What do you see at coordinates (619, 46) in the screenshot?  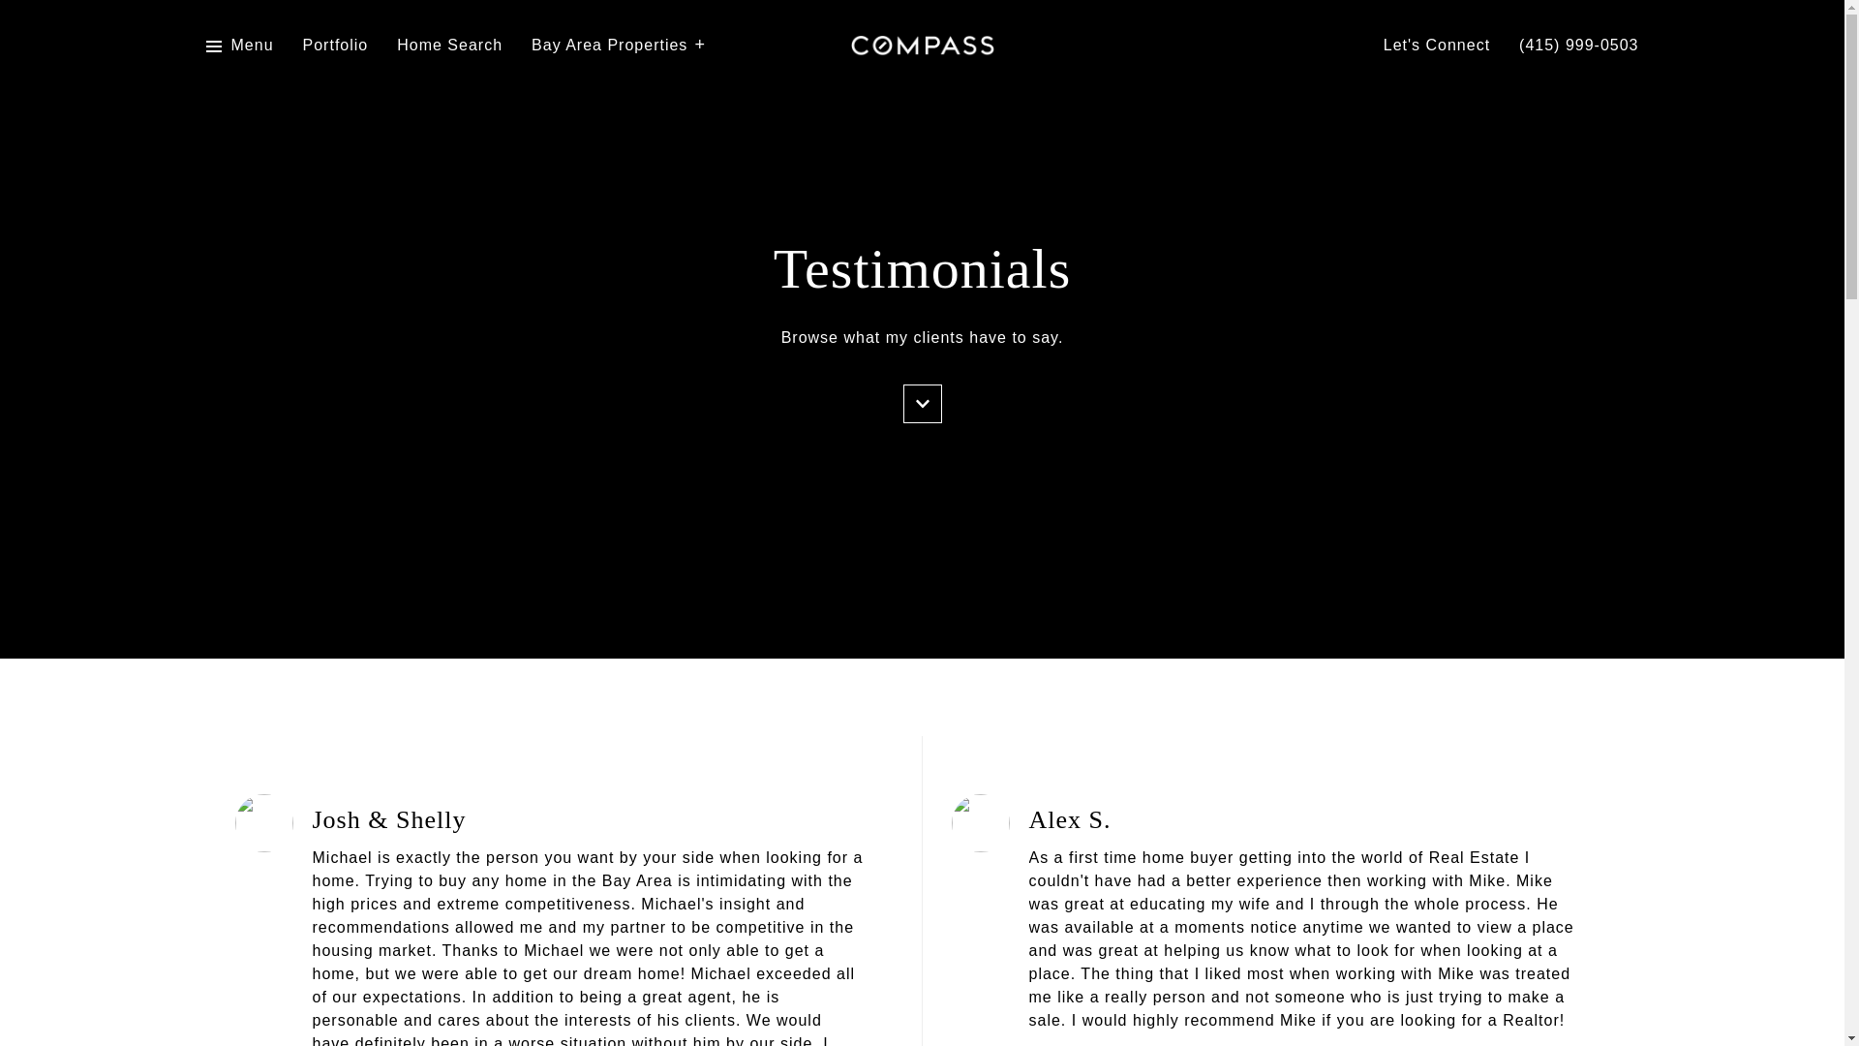 I see `Bay Area Properties` at bounding box center [619, 46].